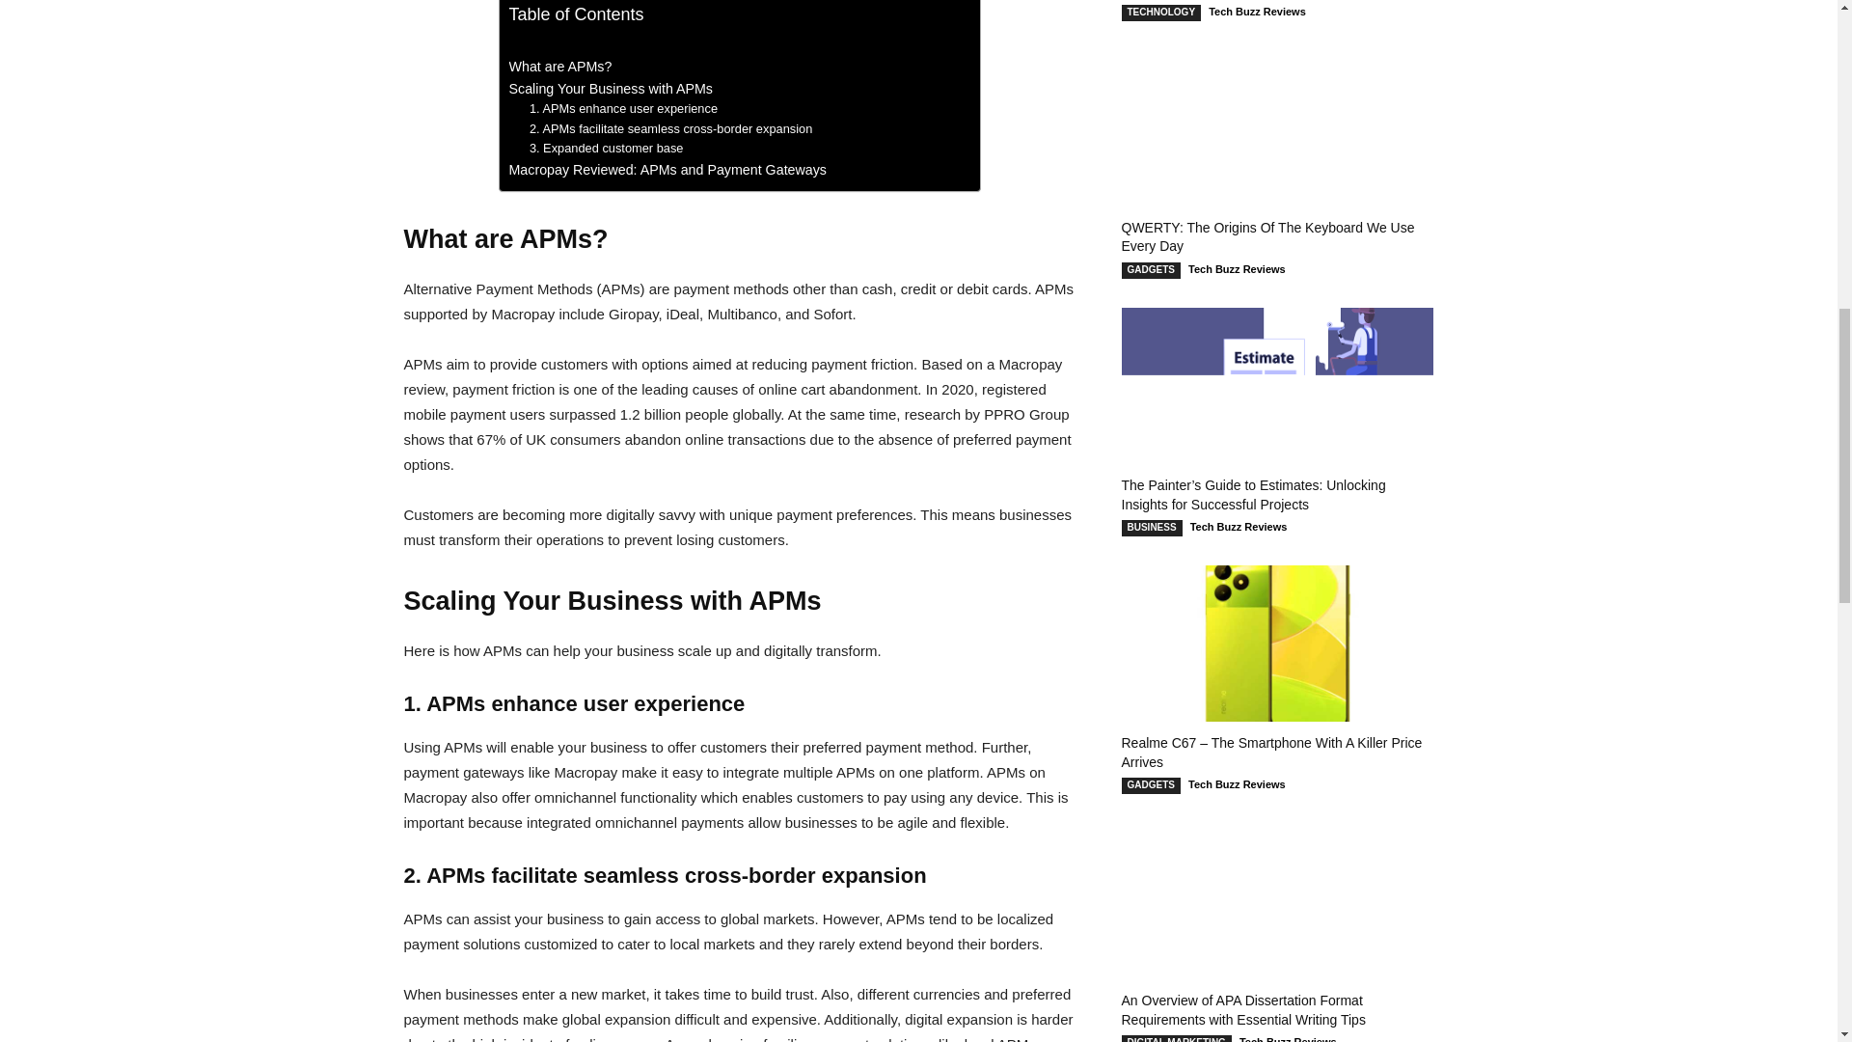  I want to click on 2. APMs facilitate seamless cross-border expansion, so click(671, 129).